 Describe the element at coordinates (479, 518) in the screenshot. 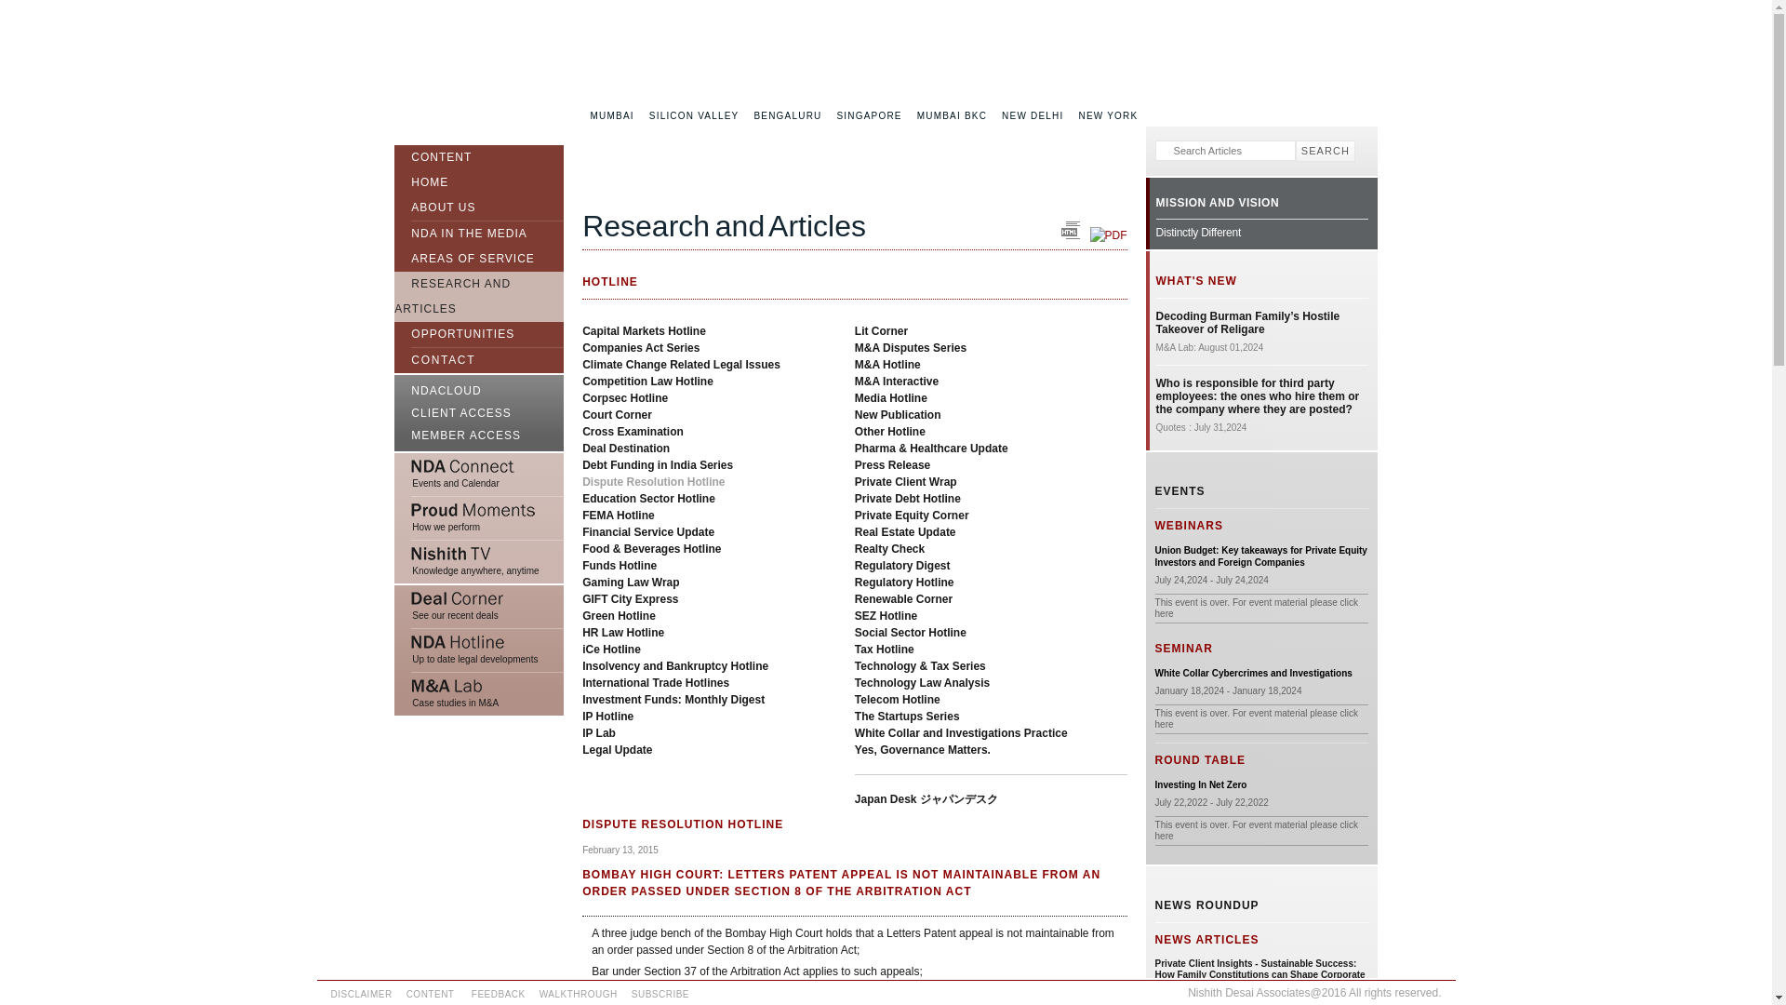

I see `How we perform` at that location.